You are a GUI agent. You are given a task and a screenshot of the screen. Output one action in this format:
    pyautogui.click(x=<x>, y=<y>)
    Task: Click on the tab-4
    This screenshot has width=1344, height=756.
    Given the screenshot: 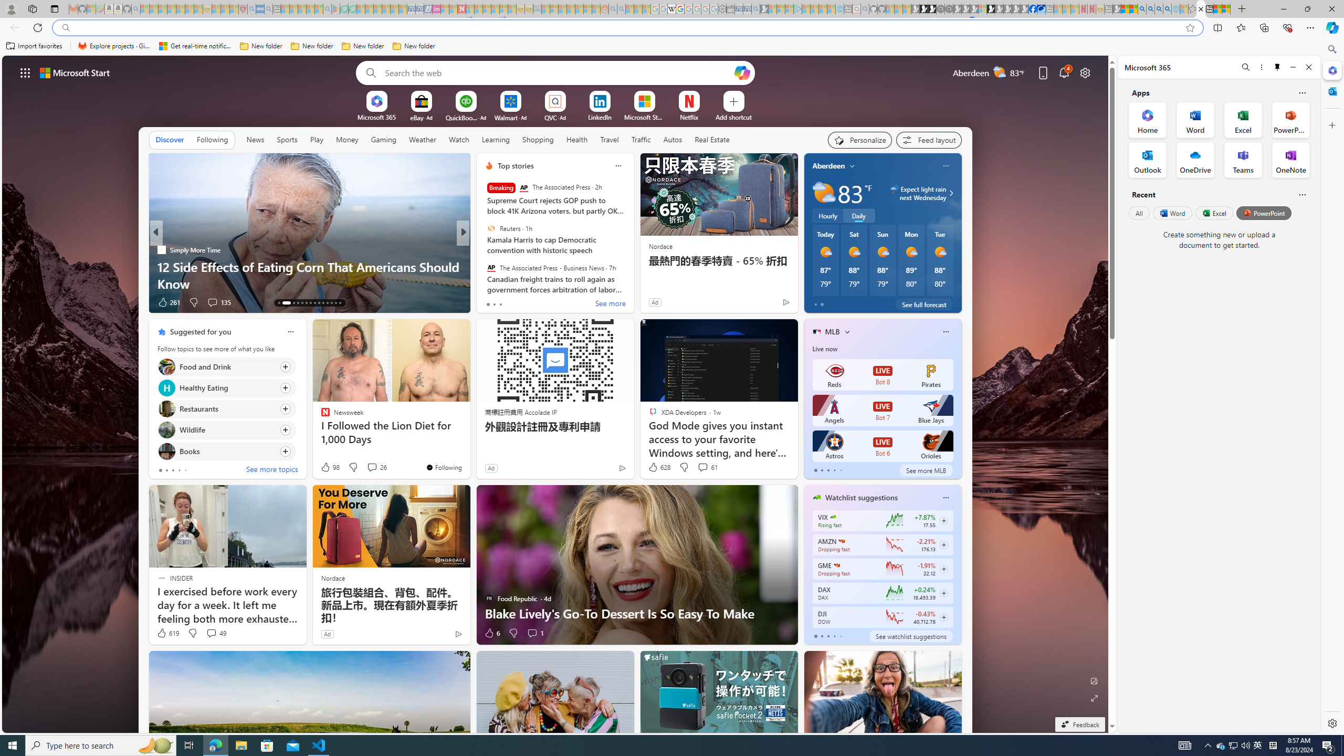 What is the action you would take?
    pyautogui.click(x=840, y=636)
    